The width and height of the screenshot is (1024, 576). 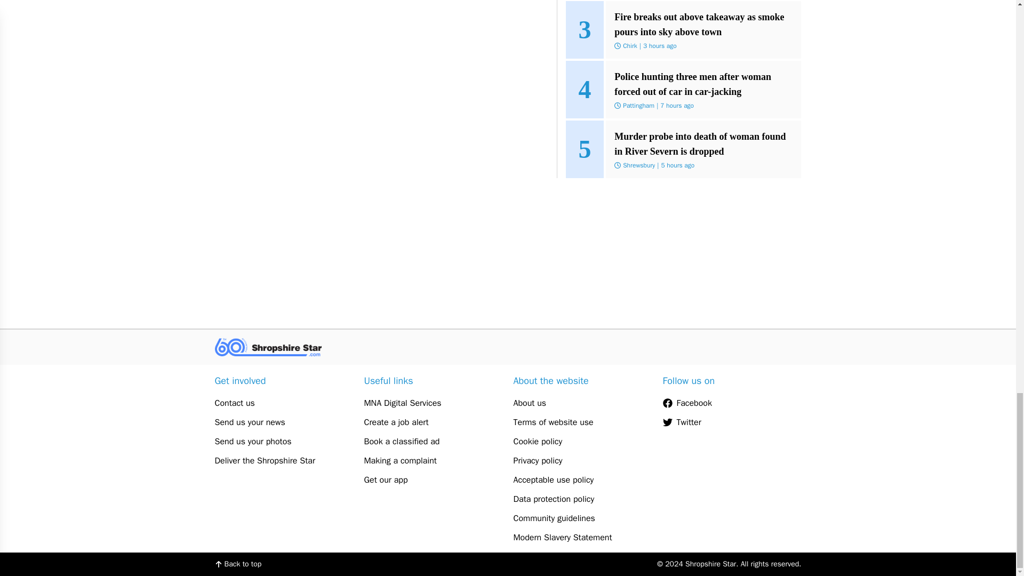 What do you see at coordinates (629, 45) in the screenshot?
I see `Chirk` at bounding box center [629, 45].